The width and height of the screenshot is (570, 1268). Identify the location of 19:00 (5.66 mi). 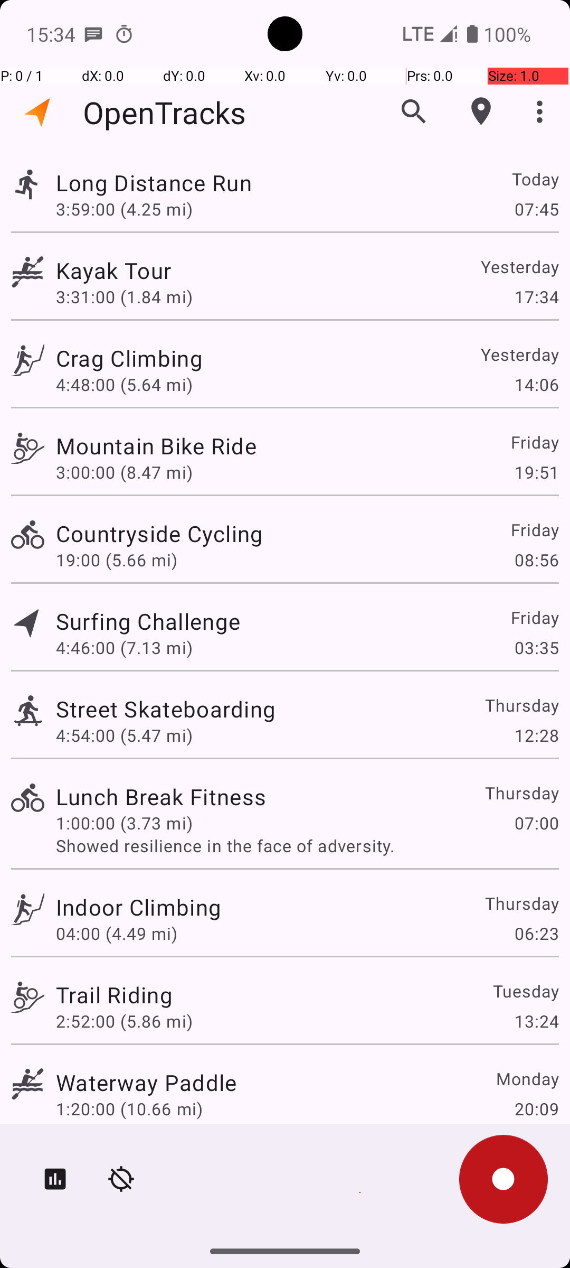
(117, 560).